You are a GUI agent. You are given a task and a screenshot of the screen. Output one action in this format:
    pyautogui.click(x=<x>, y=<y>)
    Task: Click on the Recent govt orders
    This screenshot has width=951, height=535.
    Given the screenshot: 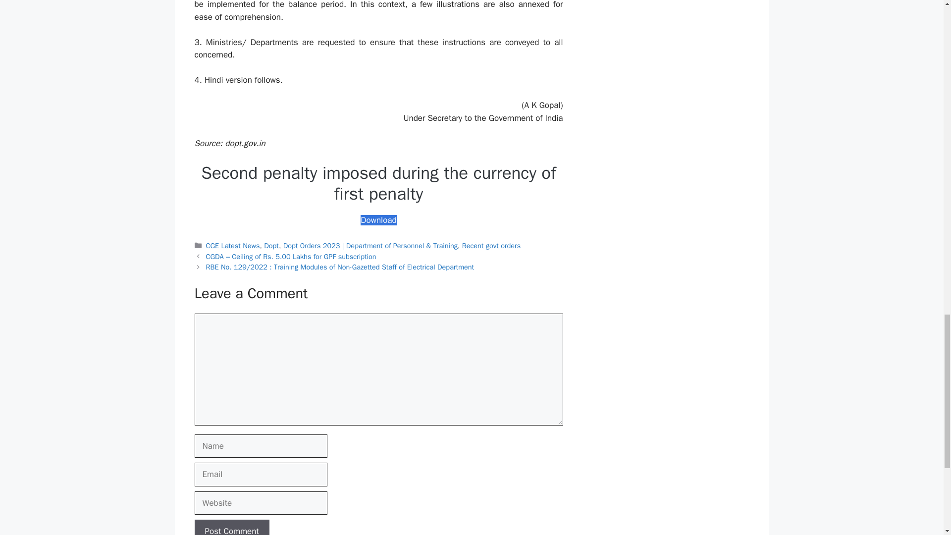 What is the action you would take?
    pyautogui.click(x=491, y=246)
    